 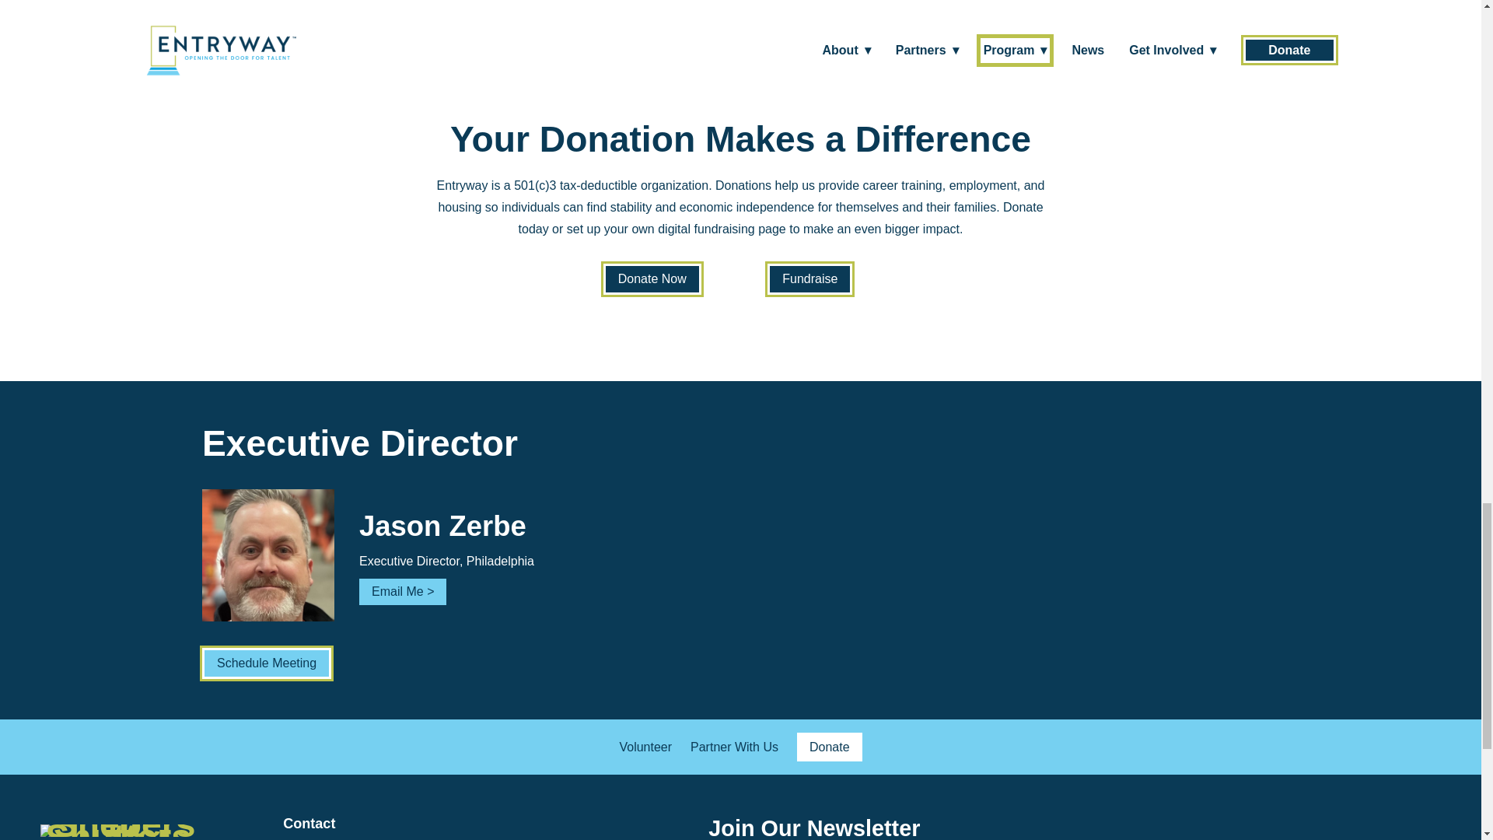 I want to click on external link opens in a new tab, so click(x=266, y=663).